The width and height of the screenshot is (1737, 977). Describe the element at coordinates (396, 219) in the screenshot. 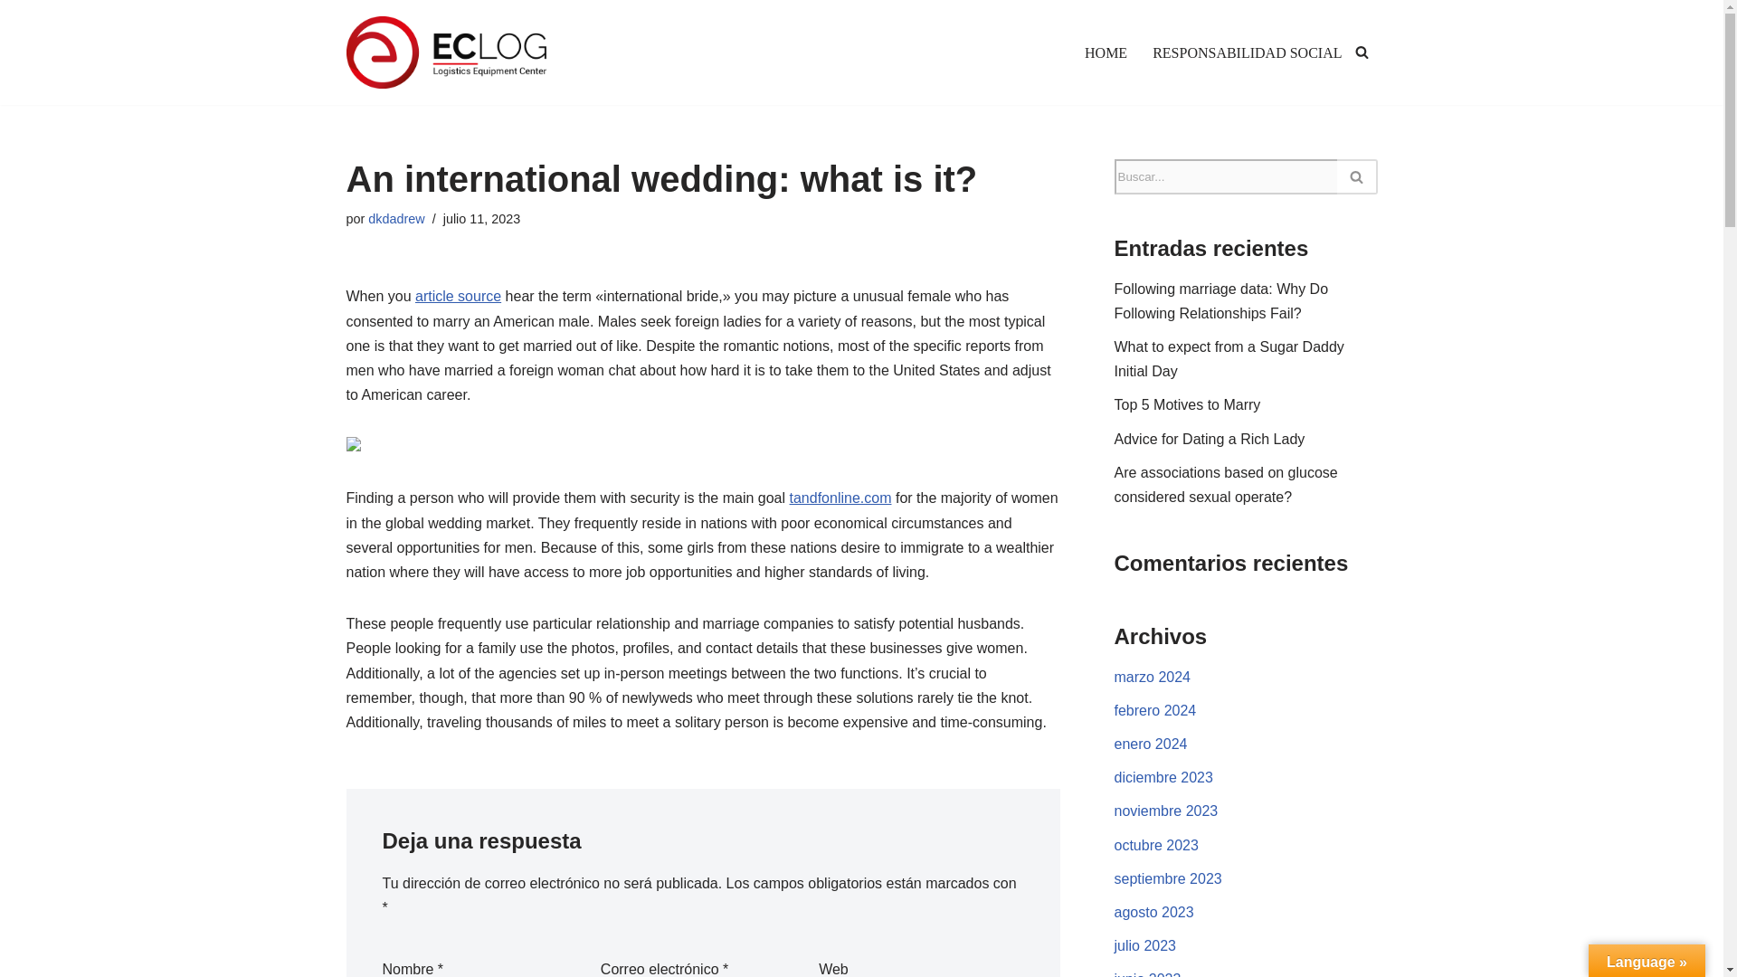

I see `dkdadrew` at that location.